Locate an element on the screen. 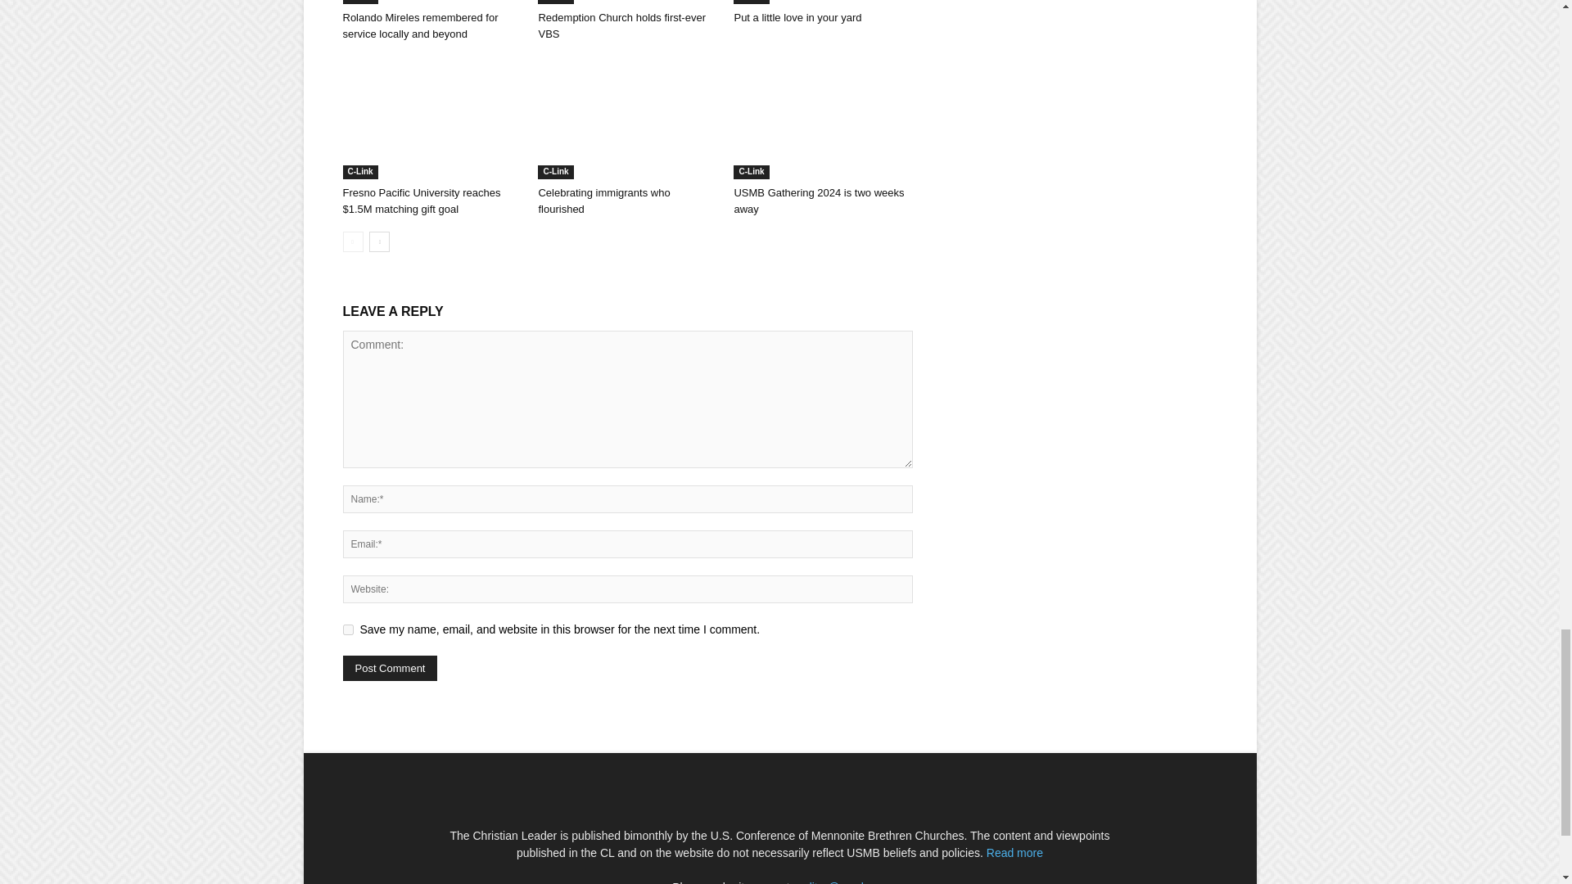 Image resolution: width=1572 pixels, height=884 pixels. Post Comment is located at coordinates (390, 668).